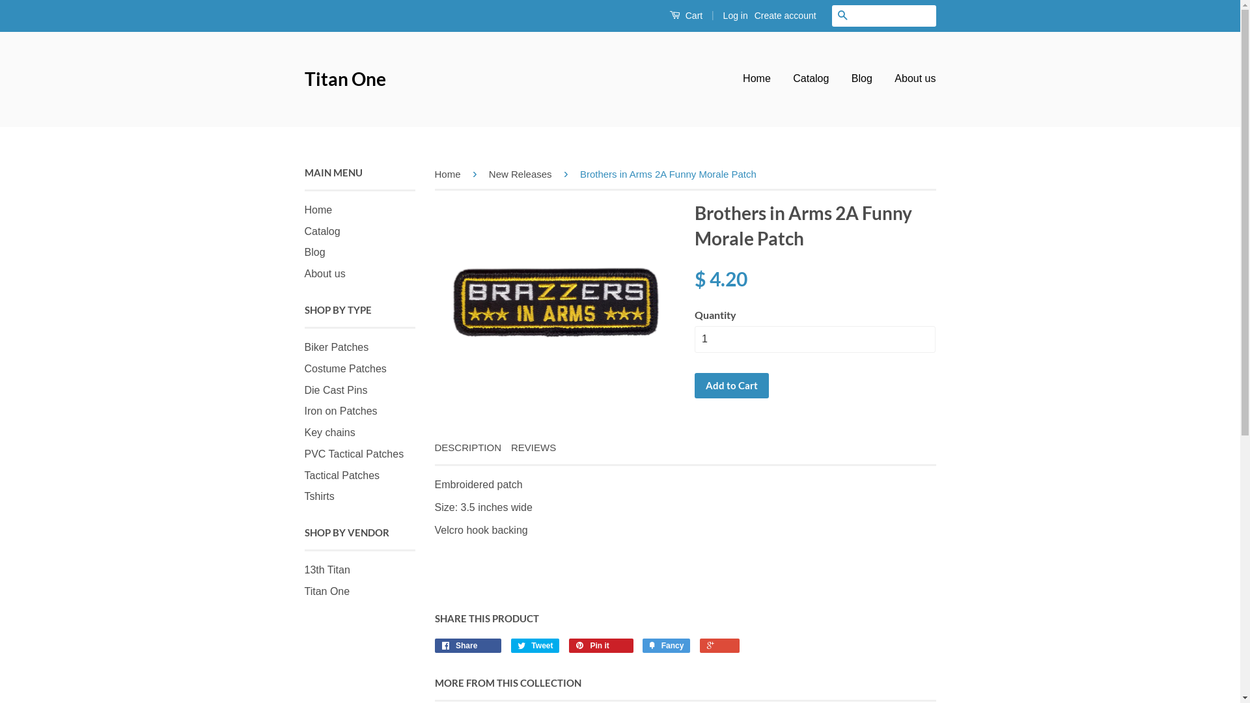  I want to click on Pin it, so click(601, 646).